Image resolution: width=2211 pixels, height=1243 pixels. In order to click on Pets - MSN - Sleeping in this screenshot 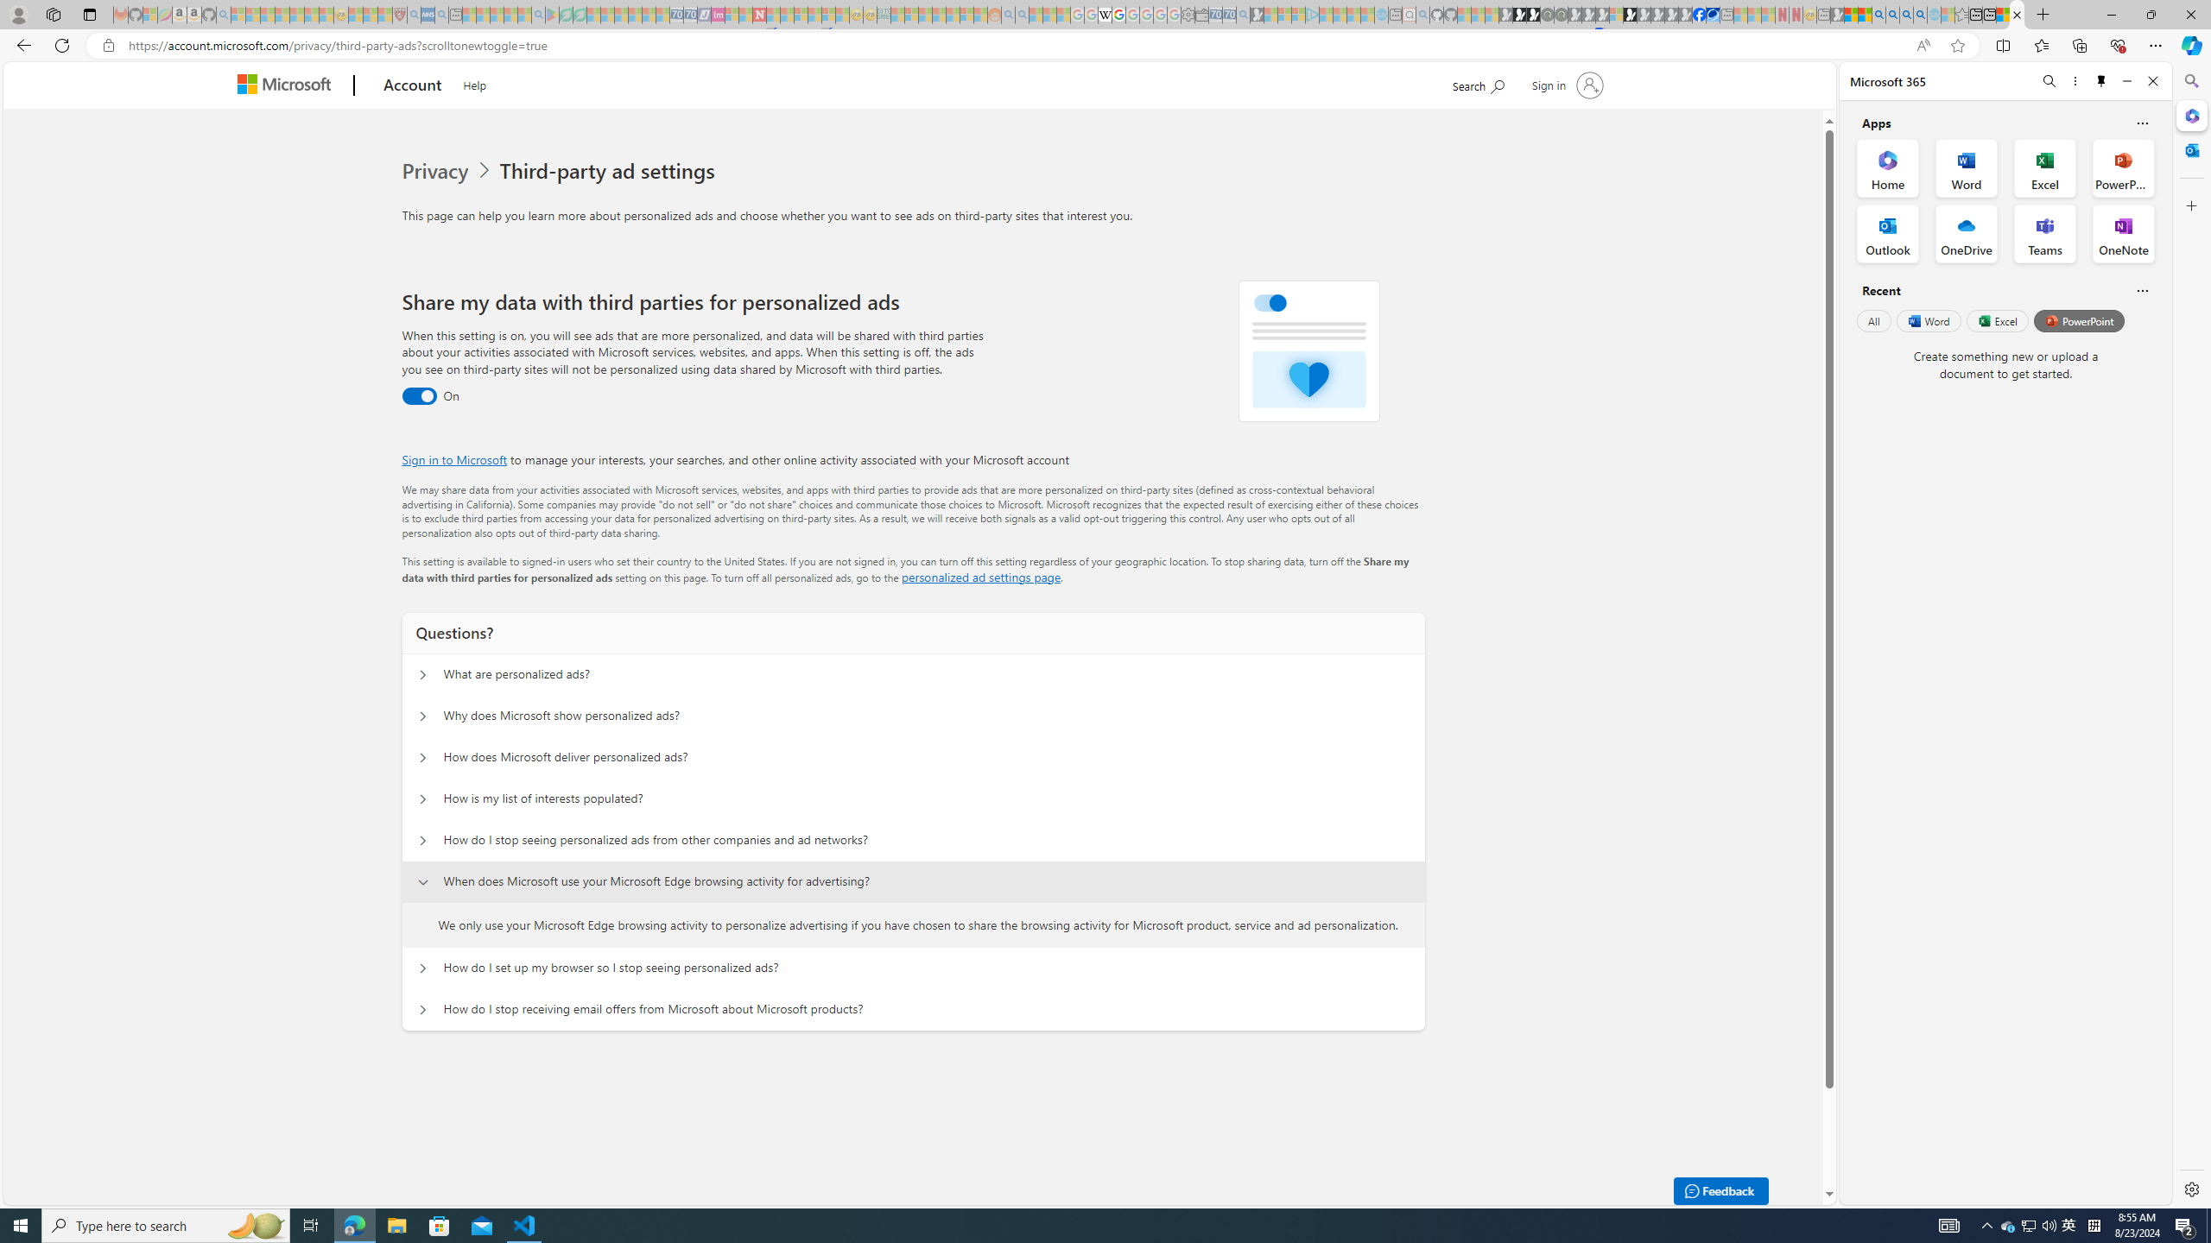, I will do `click(511, 15)`.